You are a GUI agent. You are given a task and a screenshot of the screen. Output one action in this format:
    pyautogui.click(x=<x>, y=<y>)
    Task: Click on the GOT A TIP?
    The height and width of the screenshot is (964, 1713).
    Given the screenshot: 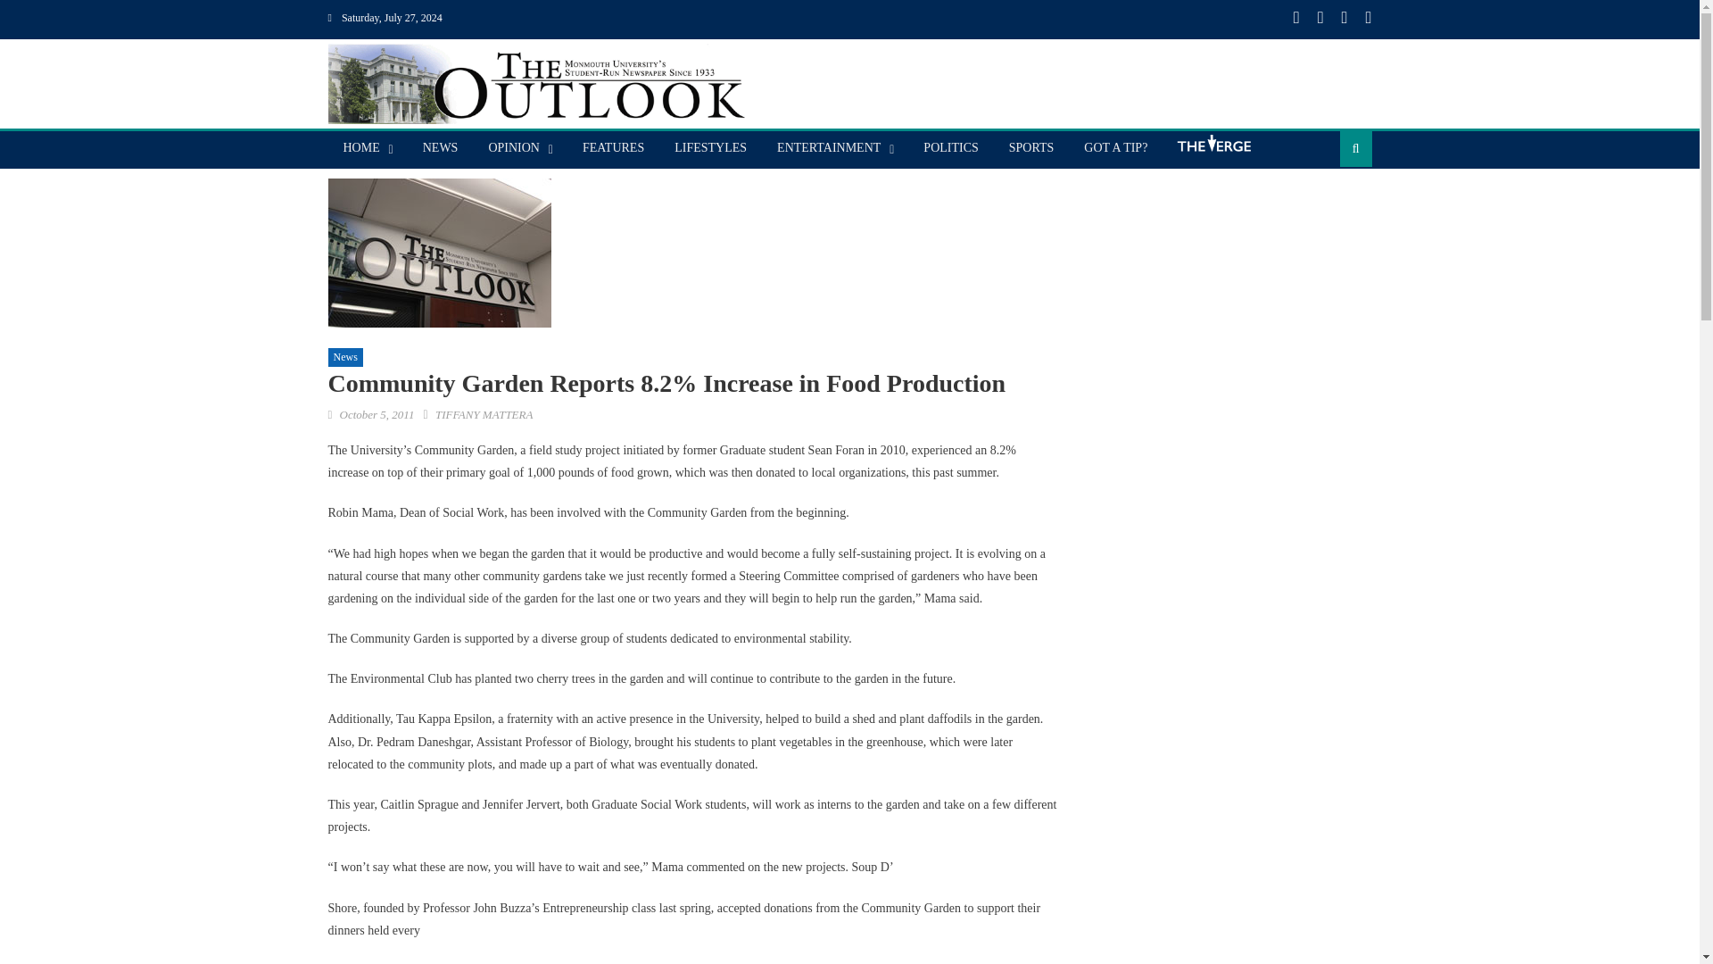 What is the action you would take?
    pyautogui.click(x=1115, y=147)
    